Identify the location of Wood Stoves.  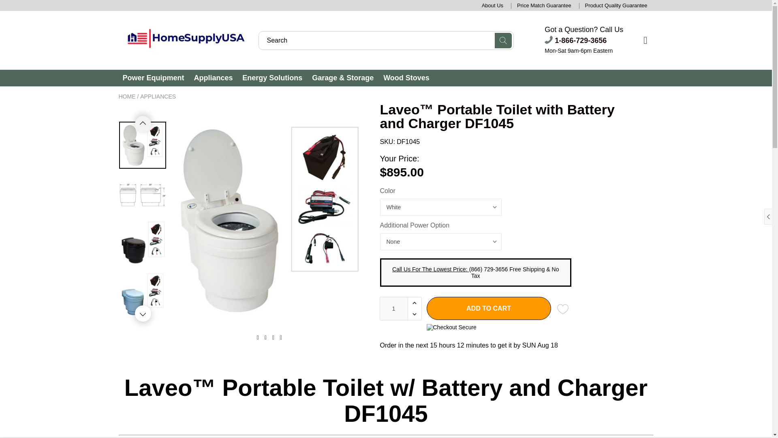
(406, 78).